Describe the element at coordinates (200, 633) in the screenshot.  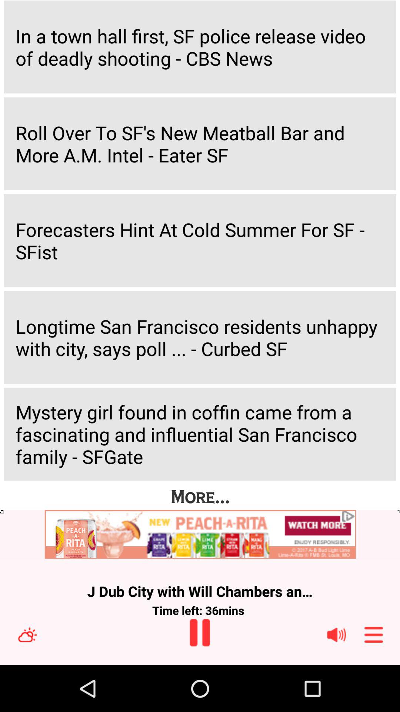
I see `stop song` at that location.